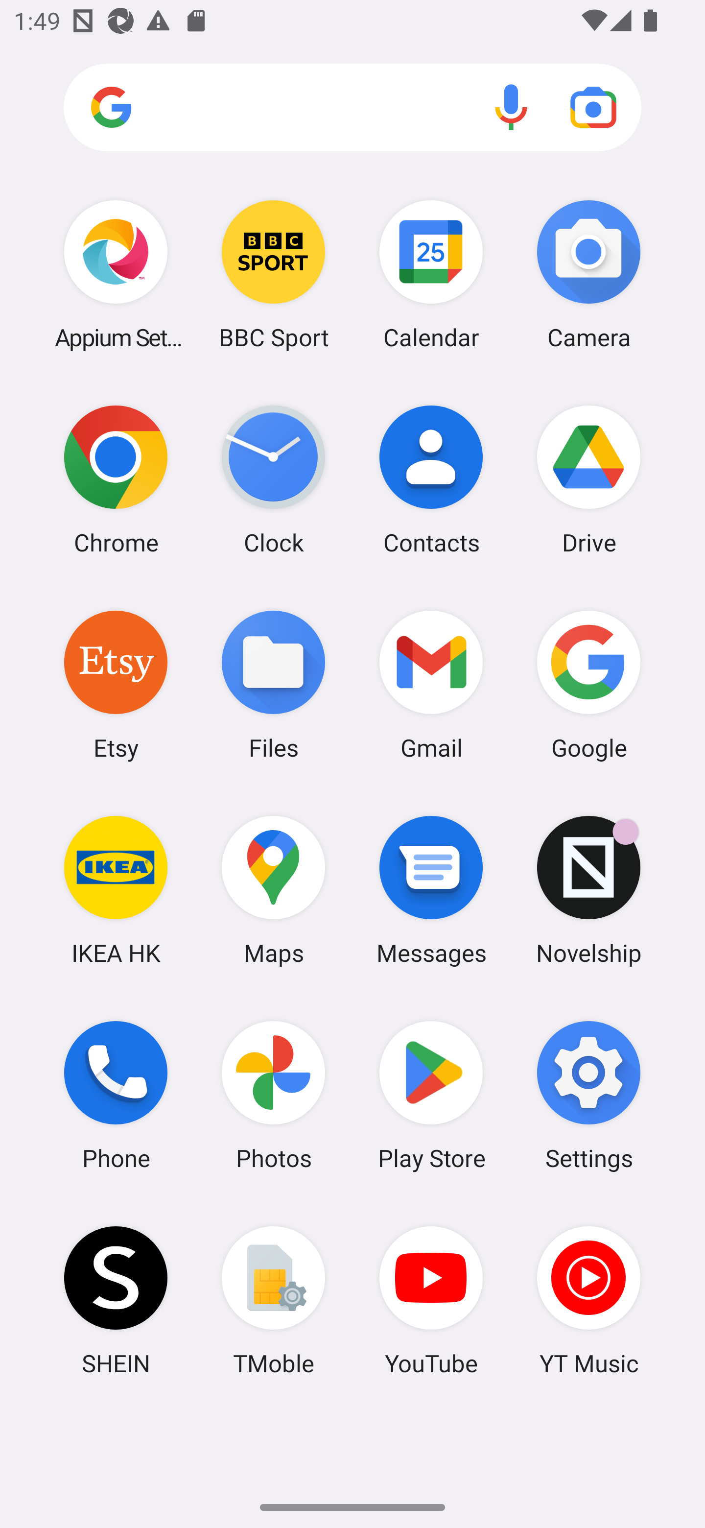 The height and width of the screenshot is (1528, 705). What do you see at coordinates (273, 274) in the screenshot?
I see `BBC Sport` at bounding box center [273, 274].